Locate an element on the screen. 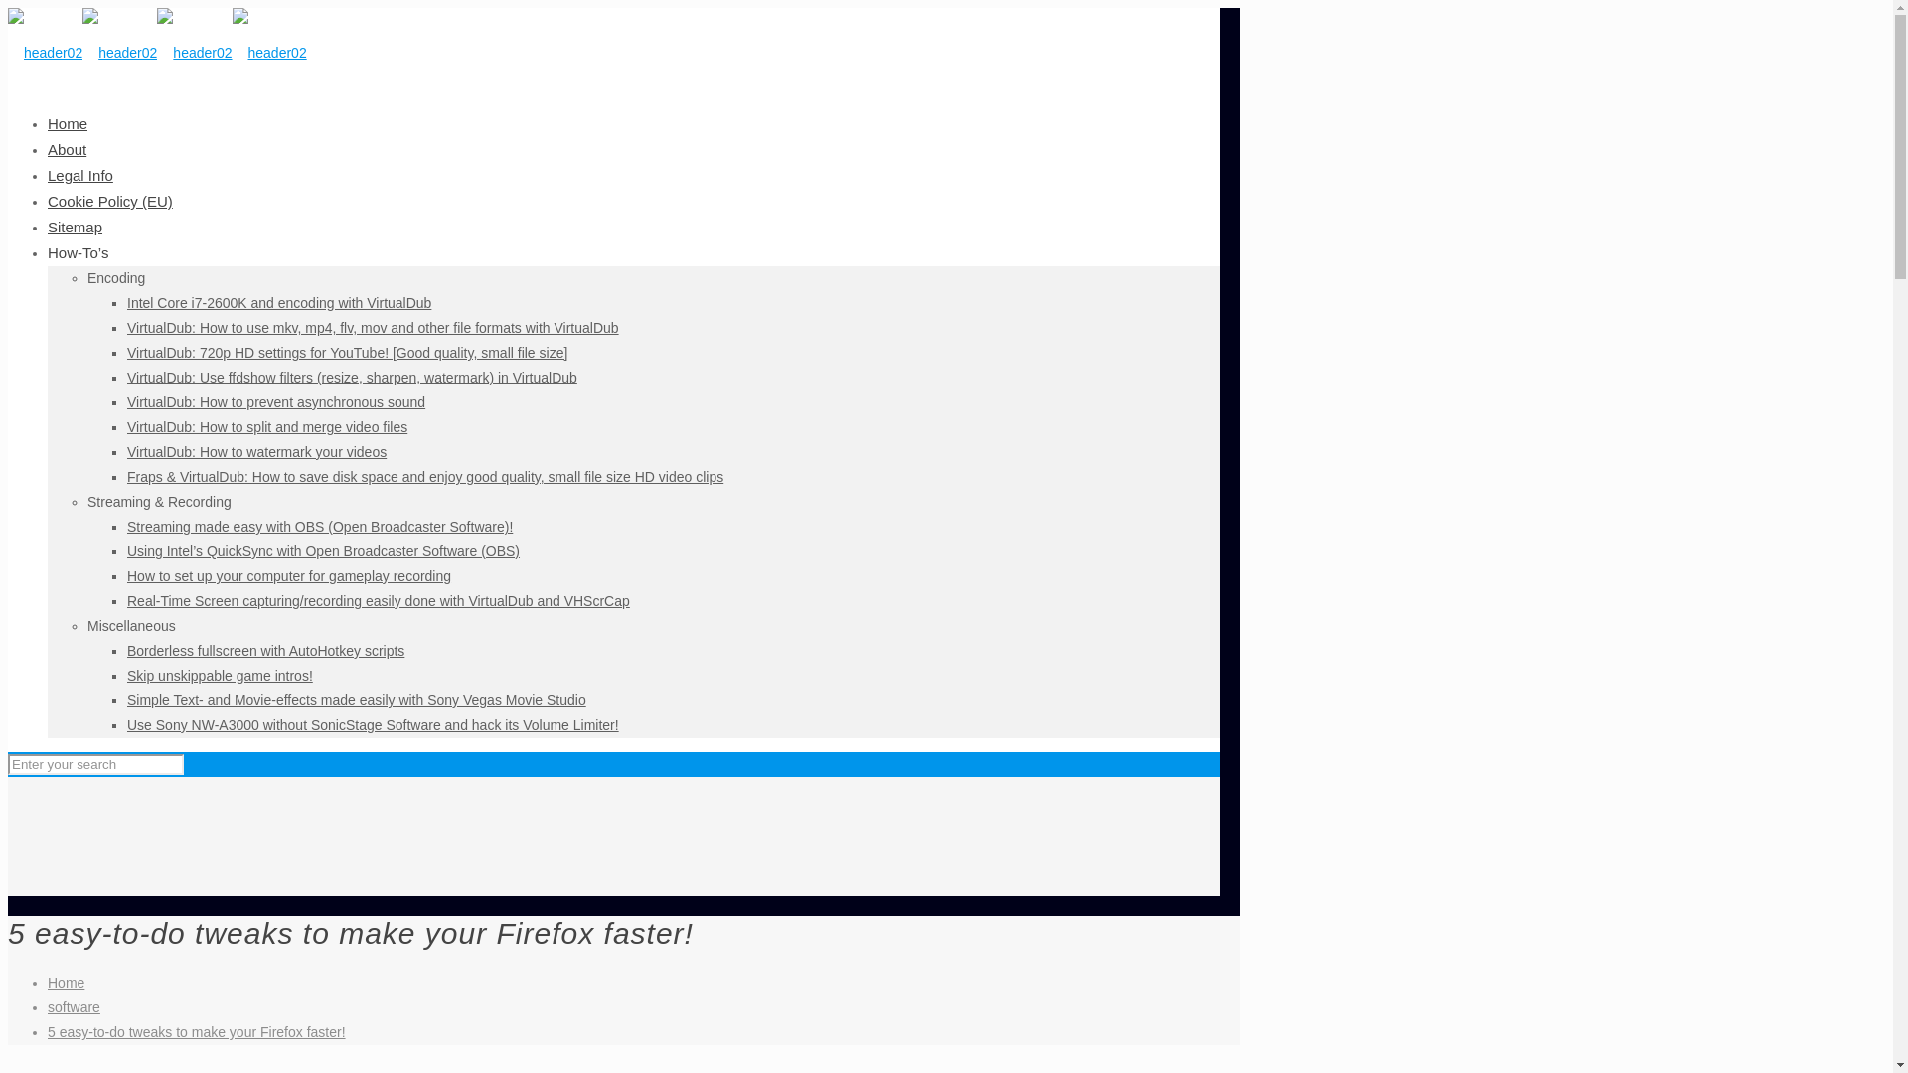 This screenshot has width=1908, height=1073. VirtualDub: How to split and merge video files is located at coordinates (267, 427).